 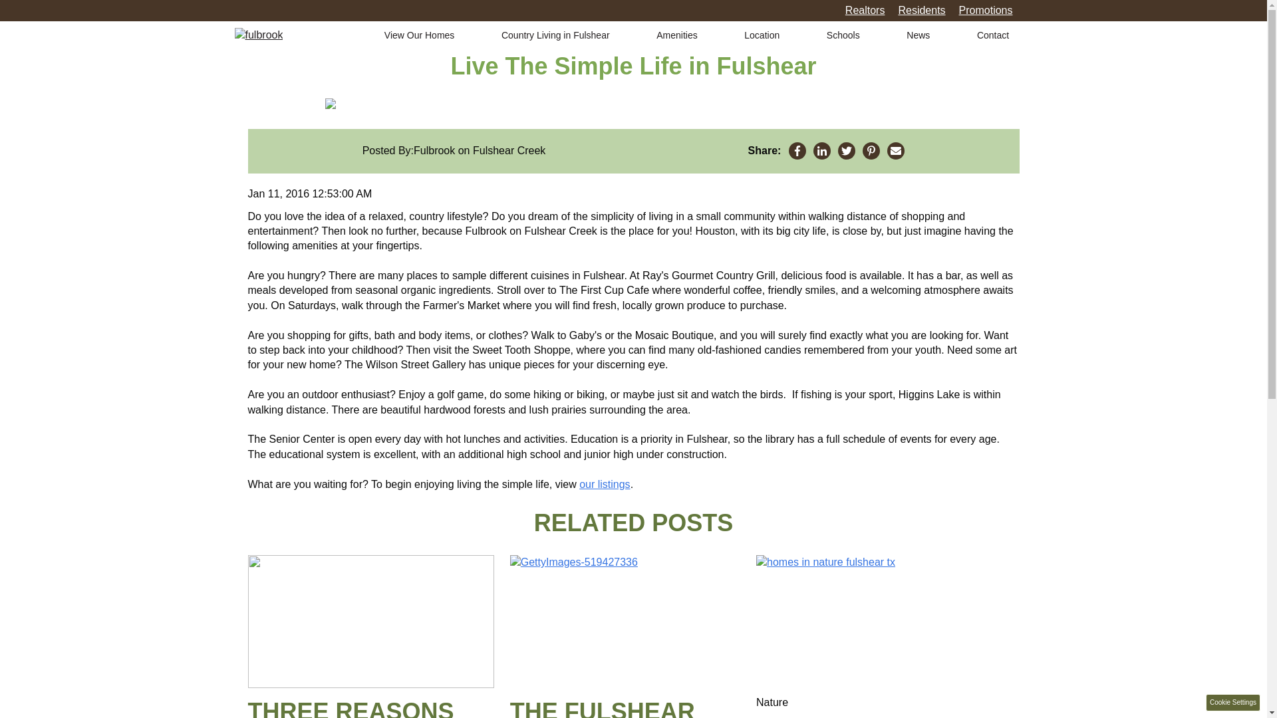 I want to click on Promotions, so click(x=986, y=9).